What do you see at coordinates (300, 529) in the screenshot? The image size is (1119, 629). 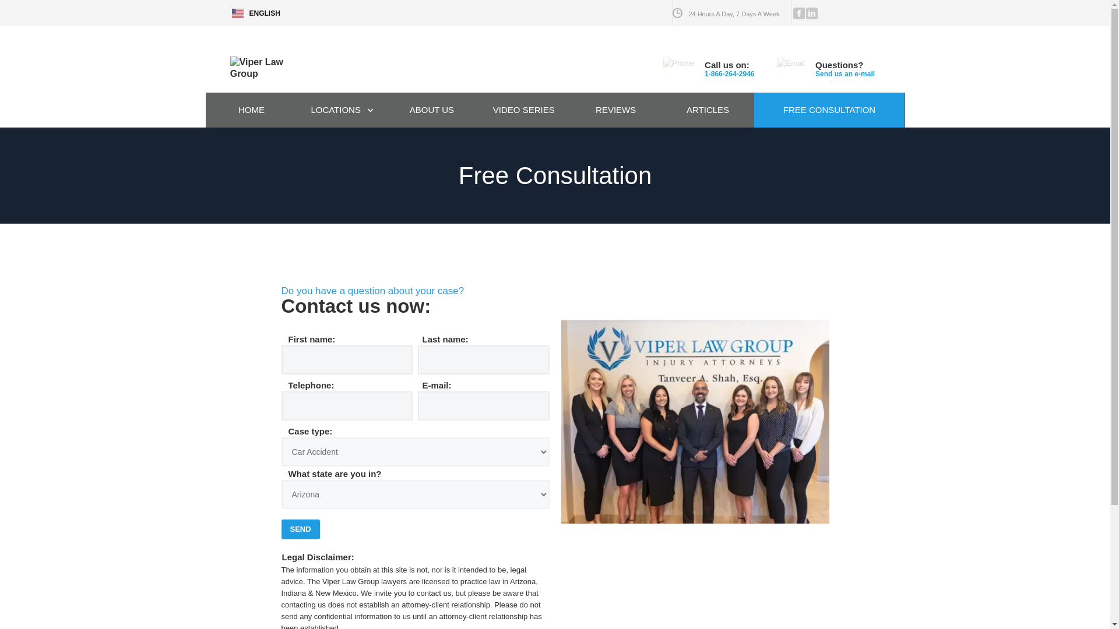 I see `SEND` at bounding box center [300, 529].